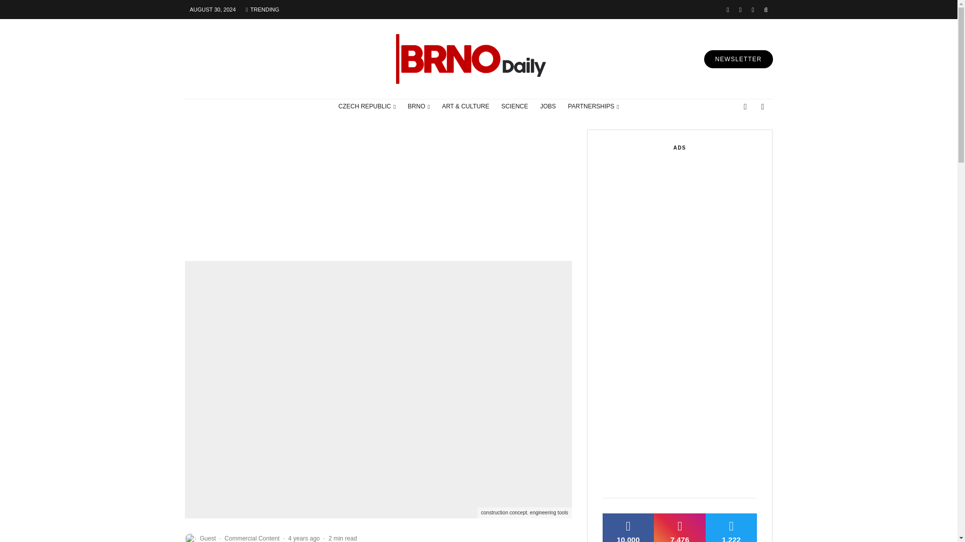 This screenshot has width=965, height=542. What do you see at coordinates (366, 106) in the screenshot?
I see `CZECH REPUBLIC` at bounding box center [366, 106].